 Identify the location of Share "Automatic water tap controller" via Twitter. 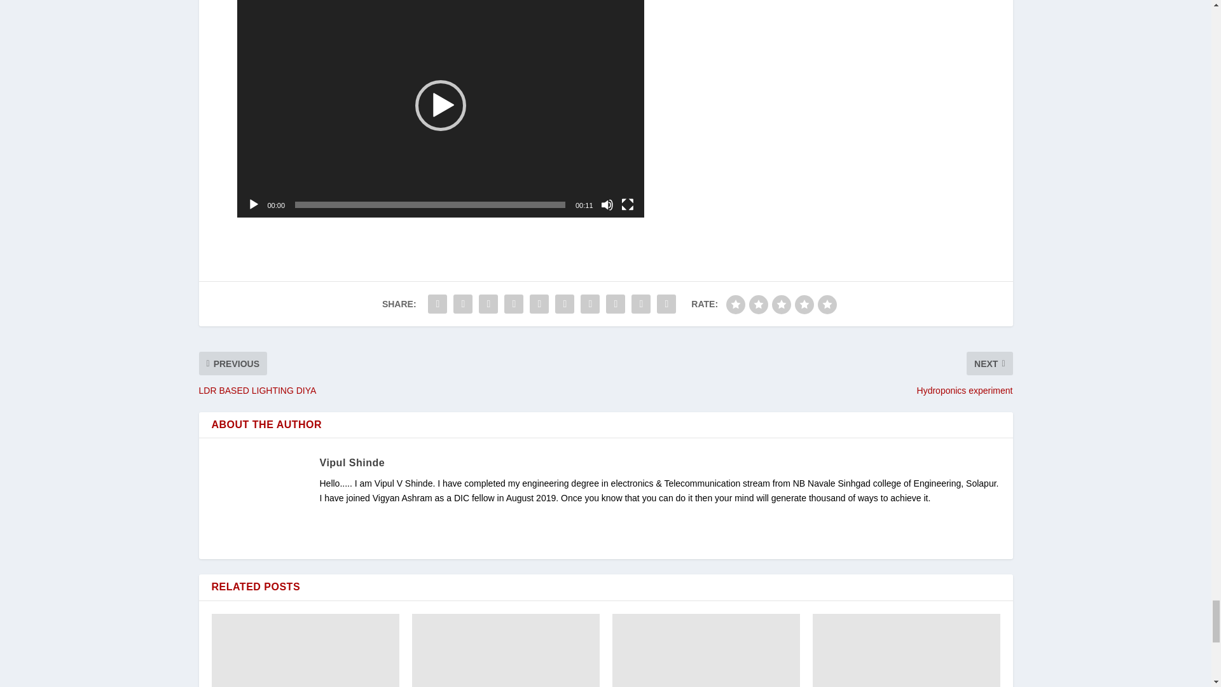
(463, 303).